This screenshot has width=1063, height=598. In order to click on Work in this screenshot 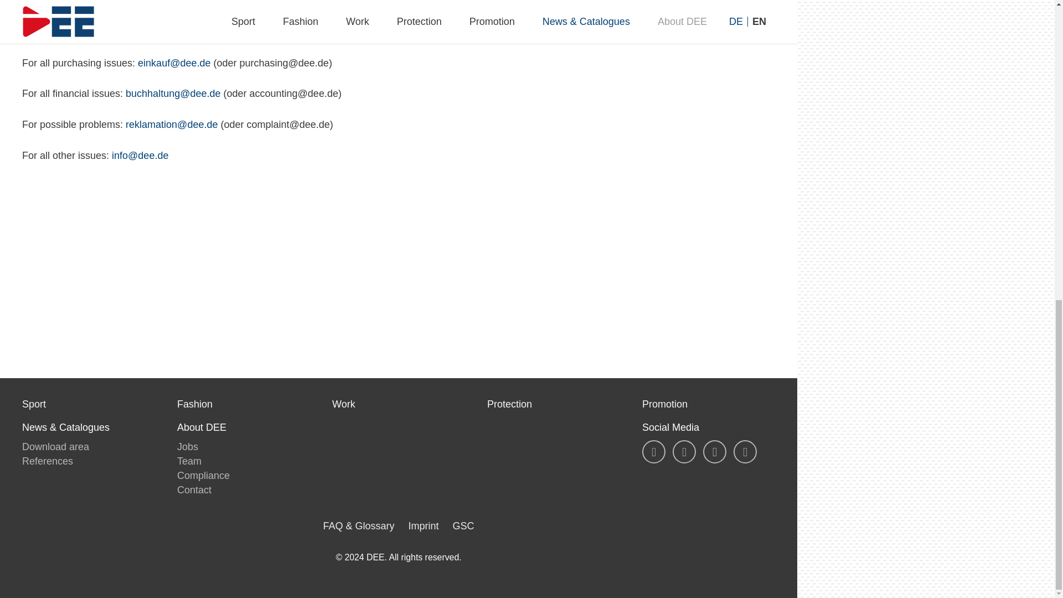, I will do `click(399, 404)`.